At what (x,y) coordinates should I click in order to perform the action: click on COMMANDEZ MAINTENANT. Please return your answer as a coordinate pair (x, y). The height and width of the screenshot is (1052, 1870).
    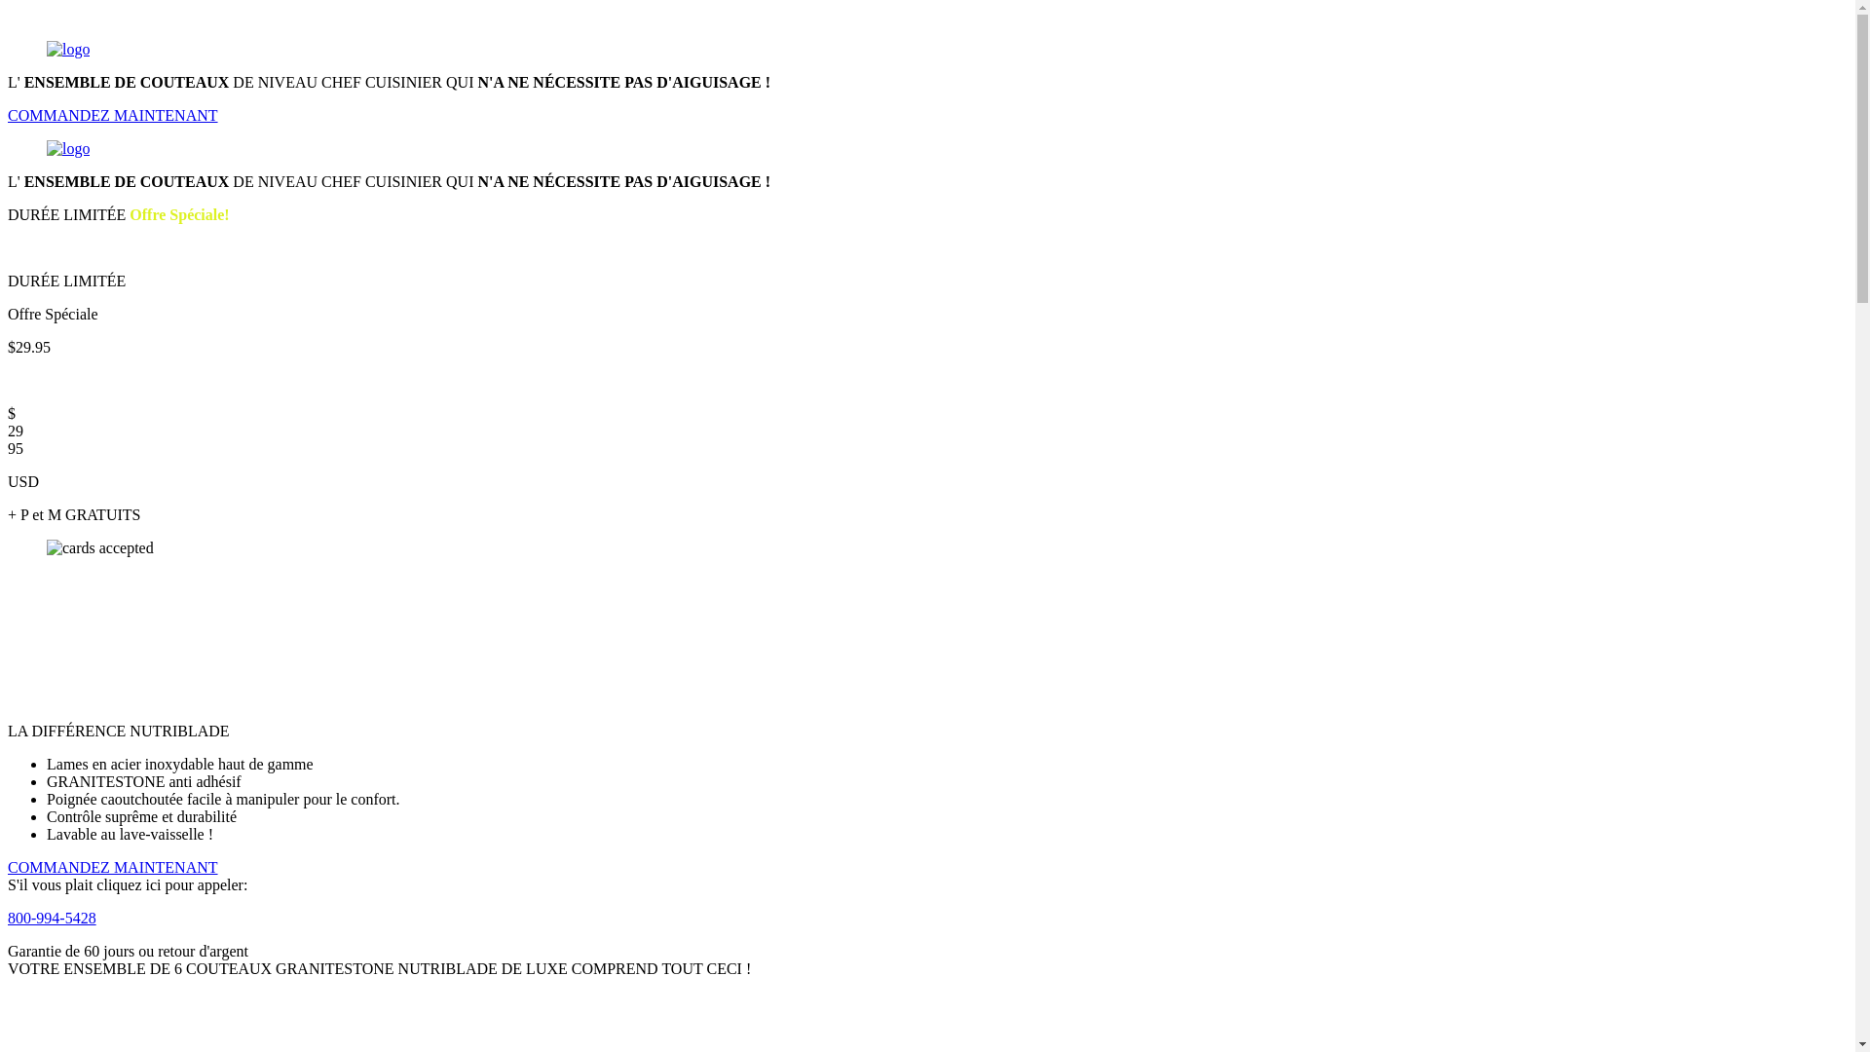
    Looking at the image, I should click on (113, 867).